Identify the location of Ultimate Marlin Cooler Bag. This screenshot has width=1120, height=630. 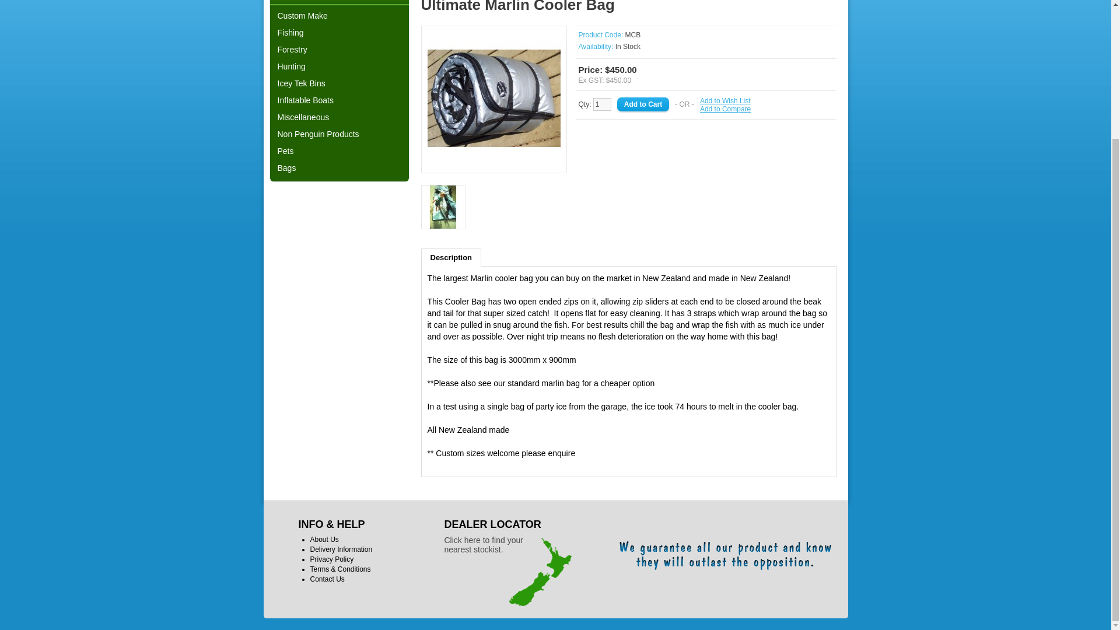
(443, 207).